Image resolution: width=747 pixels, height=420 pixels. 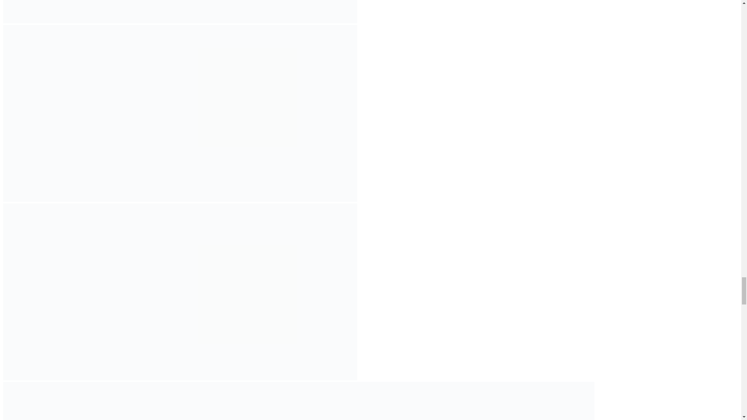 I want to click on Cartier, so click(x=521, y=401).